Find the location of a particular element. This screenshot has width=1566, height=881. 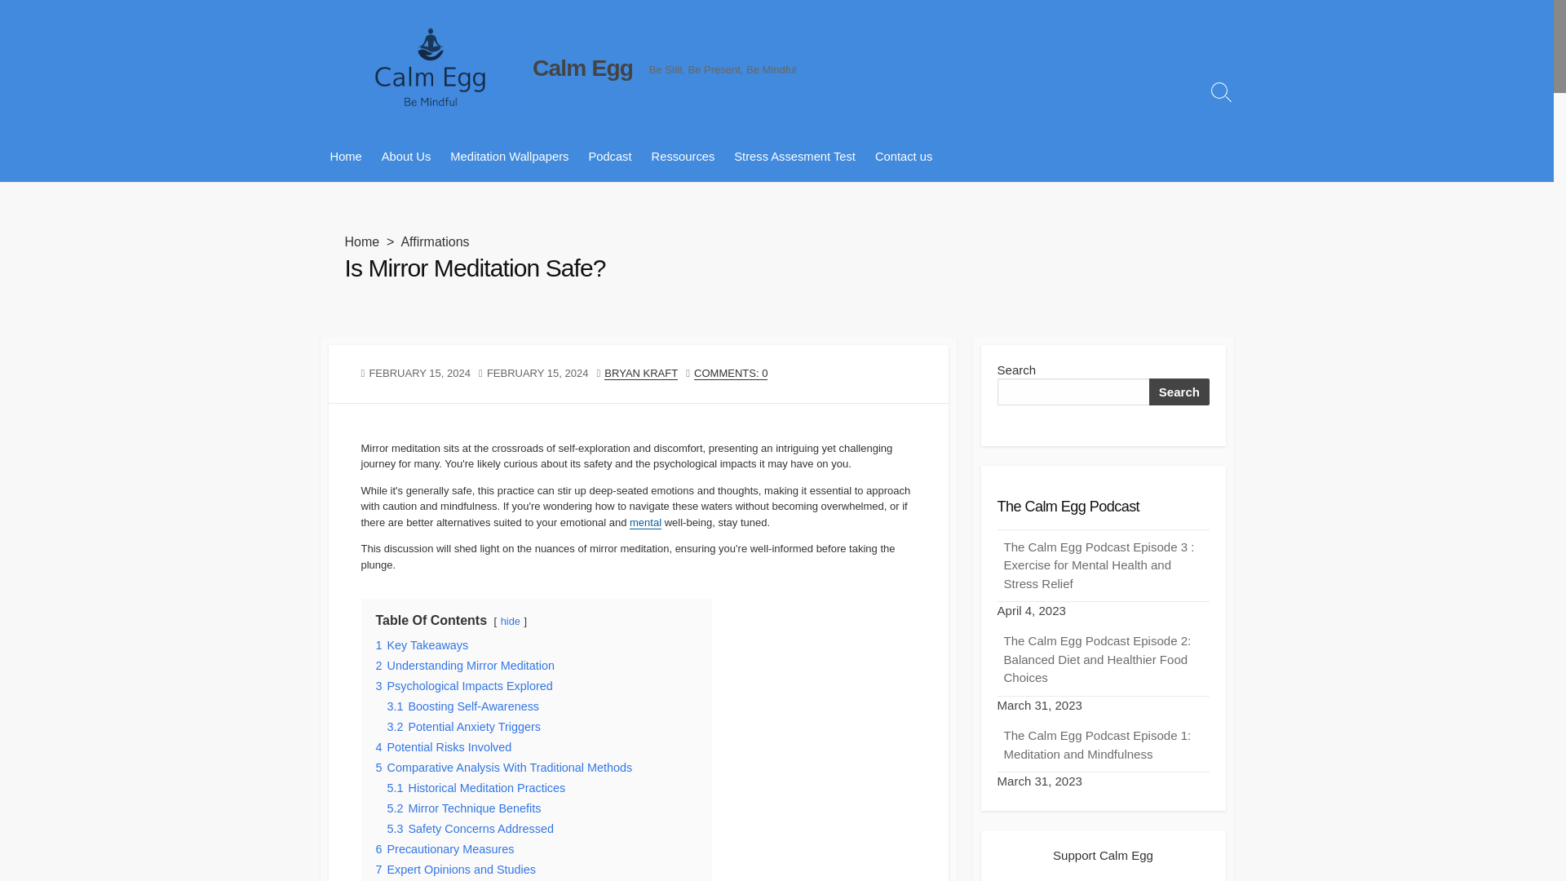

Posts by Bryan Kraft is located at coordinates (641, 374).